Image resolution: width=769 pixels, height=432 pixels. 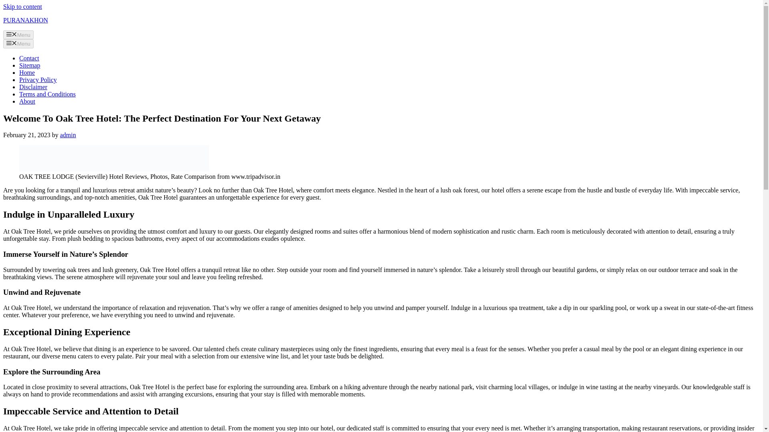 I want to click on Sitemap, so click(x=30, y=65).